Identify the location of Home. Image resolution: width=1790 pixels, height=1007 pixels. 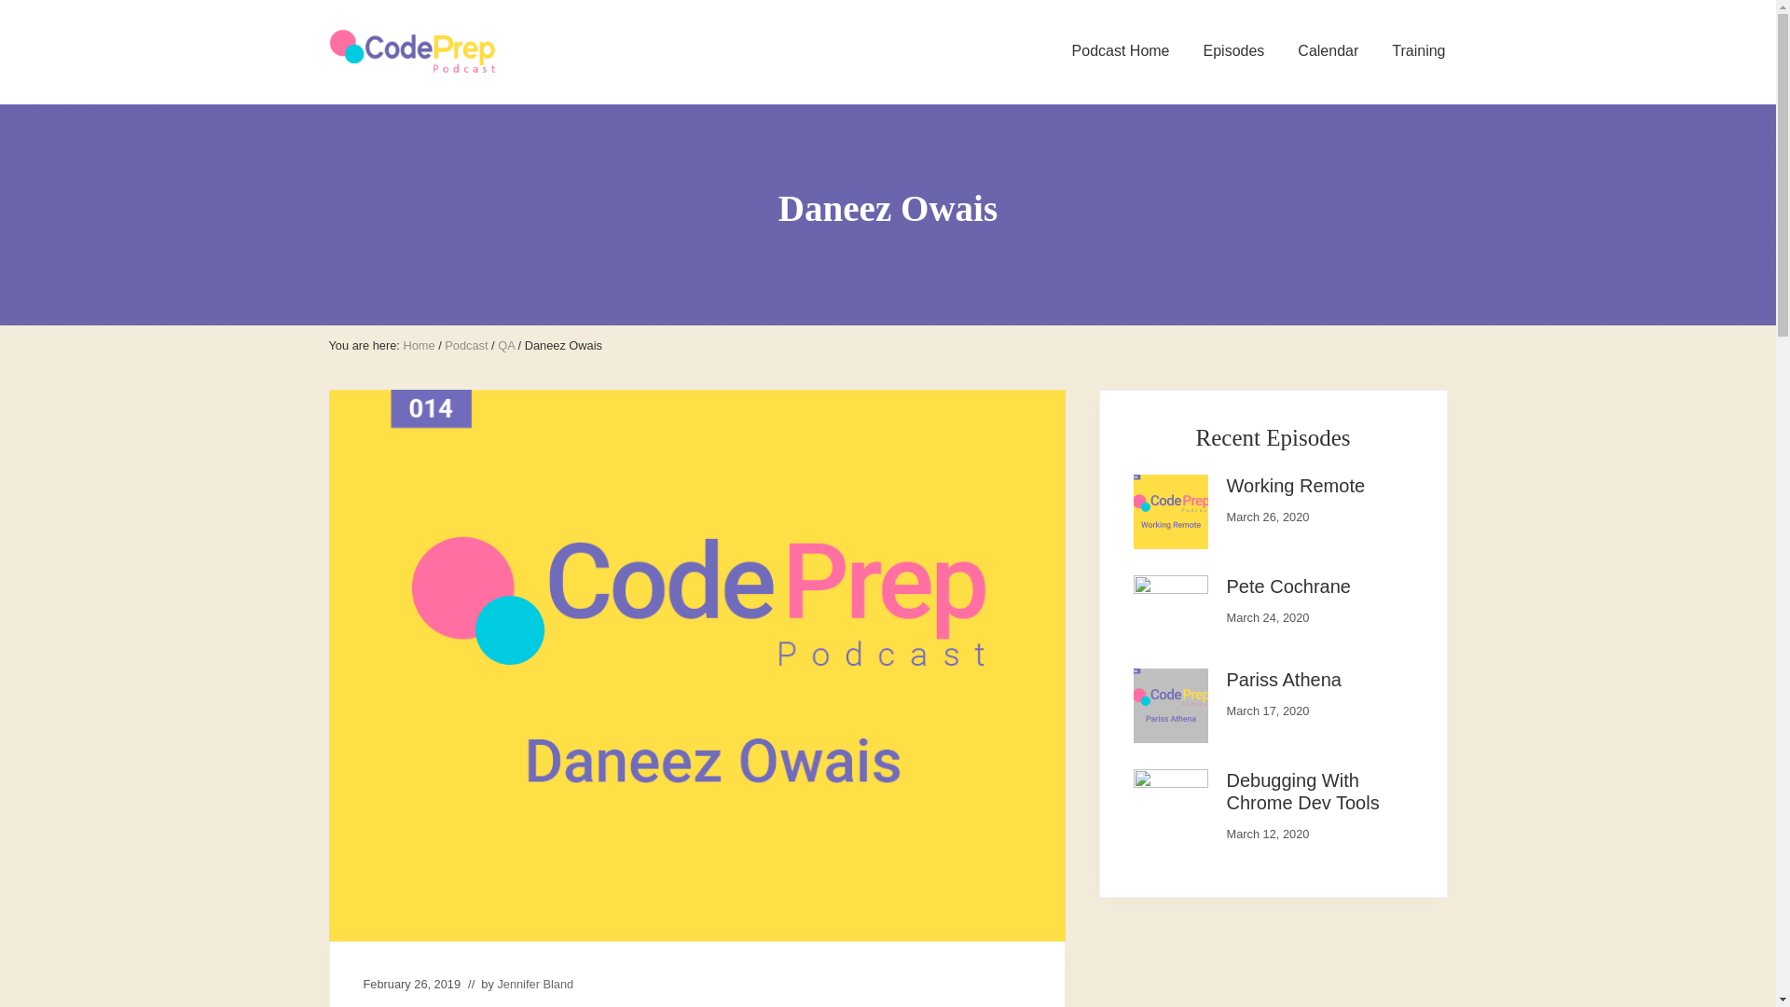
(419, 345).